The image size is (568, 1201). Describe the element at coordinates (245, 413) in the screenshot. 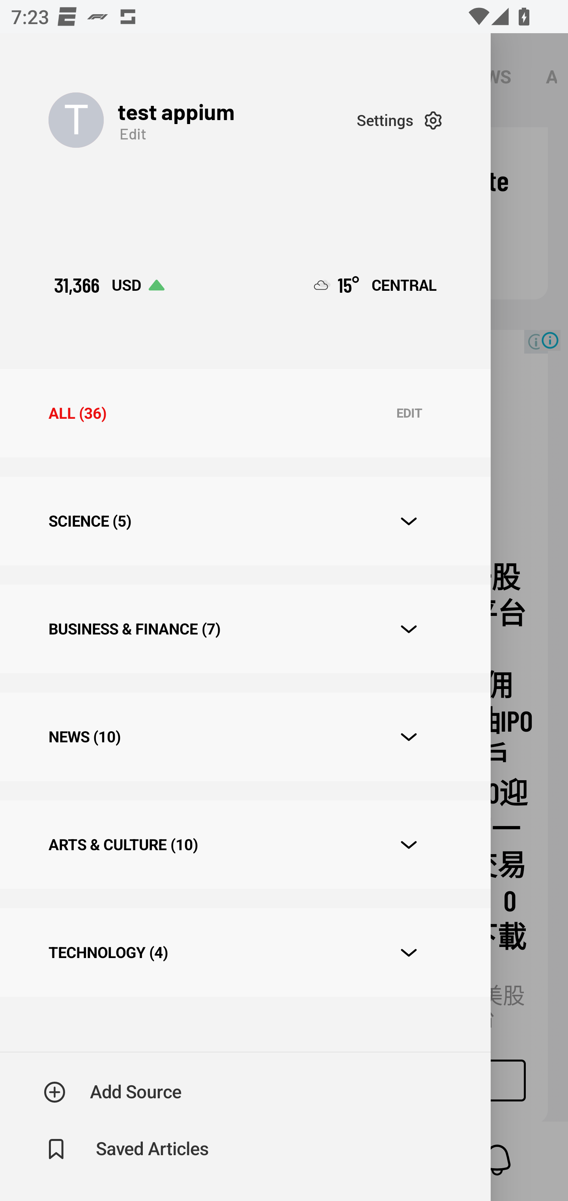

I see `ALL  (36) EDIT` at that location.